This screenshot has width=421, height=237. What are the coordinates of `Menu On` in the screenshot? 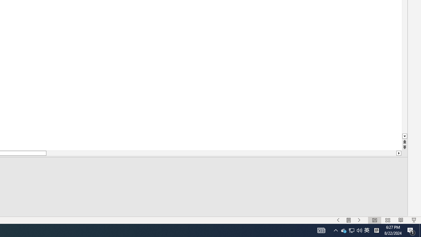 It's located at (338, 220).